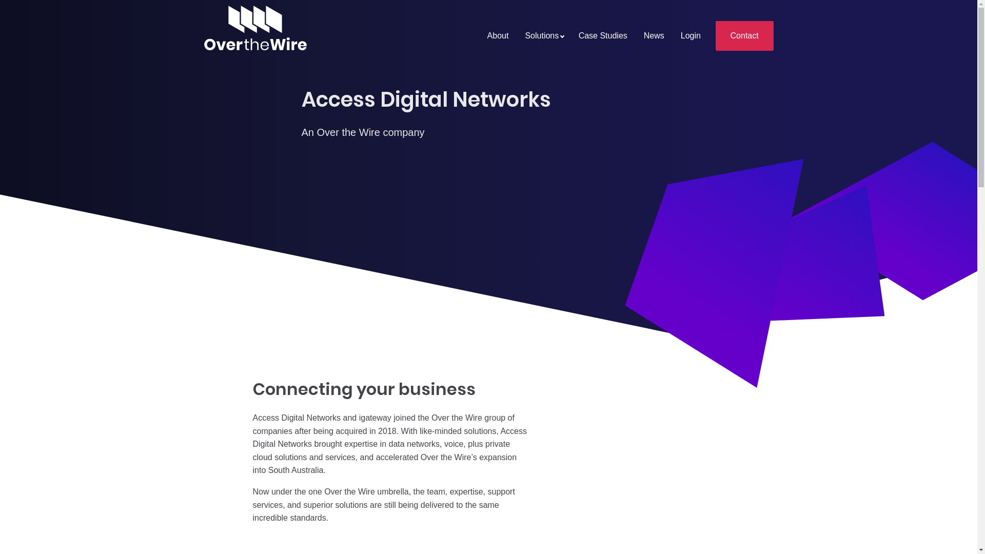  Describe the element at coordinates (498, 36) in the screenshot. I see `About` at that location.